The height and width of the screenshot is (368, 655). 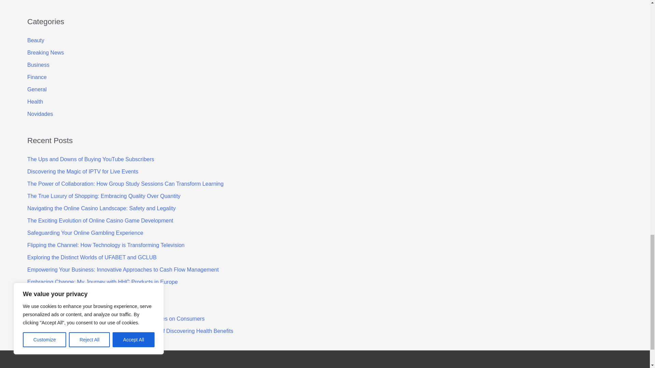 I want to click on Breaking News, so click(x=46, y=52).